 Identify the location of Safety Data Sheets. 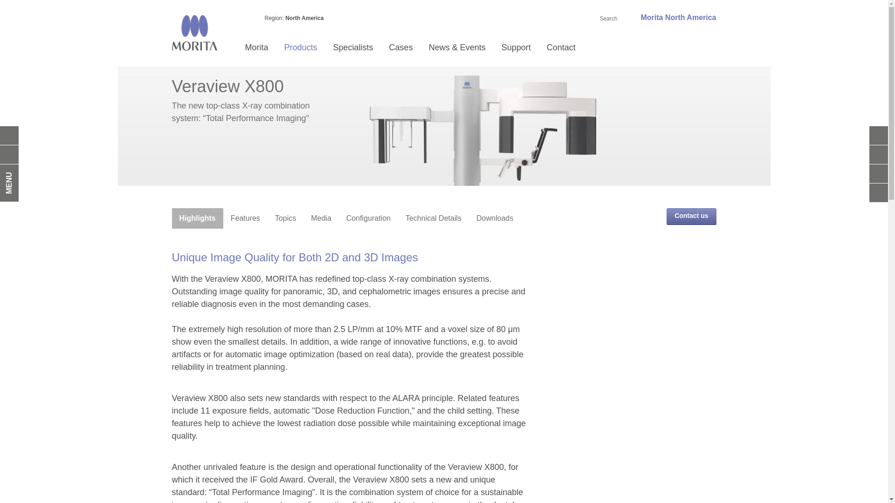
(563, 69).